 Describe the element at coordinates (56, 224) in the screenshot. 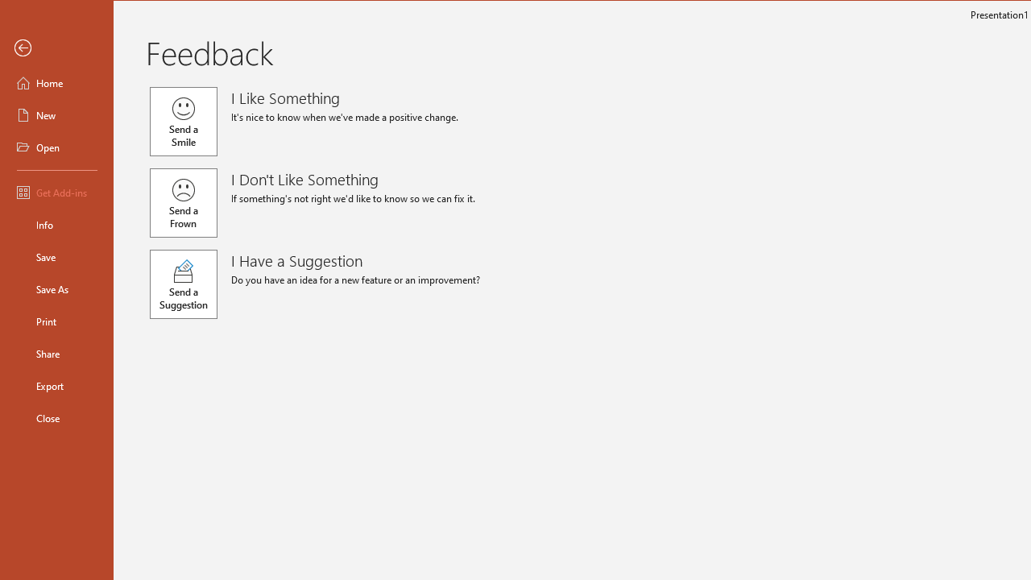

I see `Info` at that location.